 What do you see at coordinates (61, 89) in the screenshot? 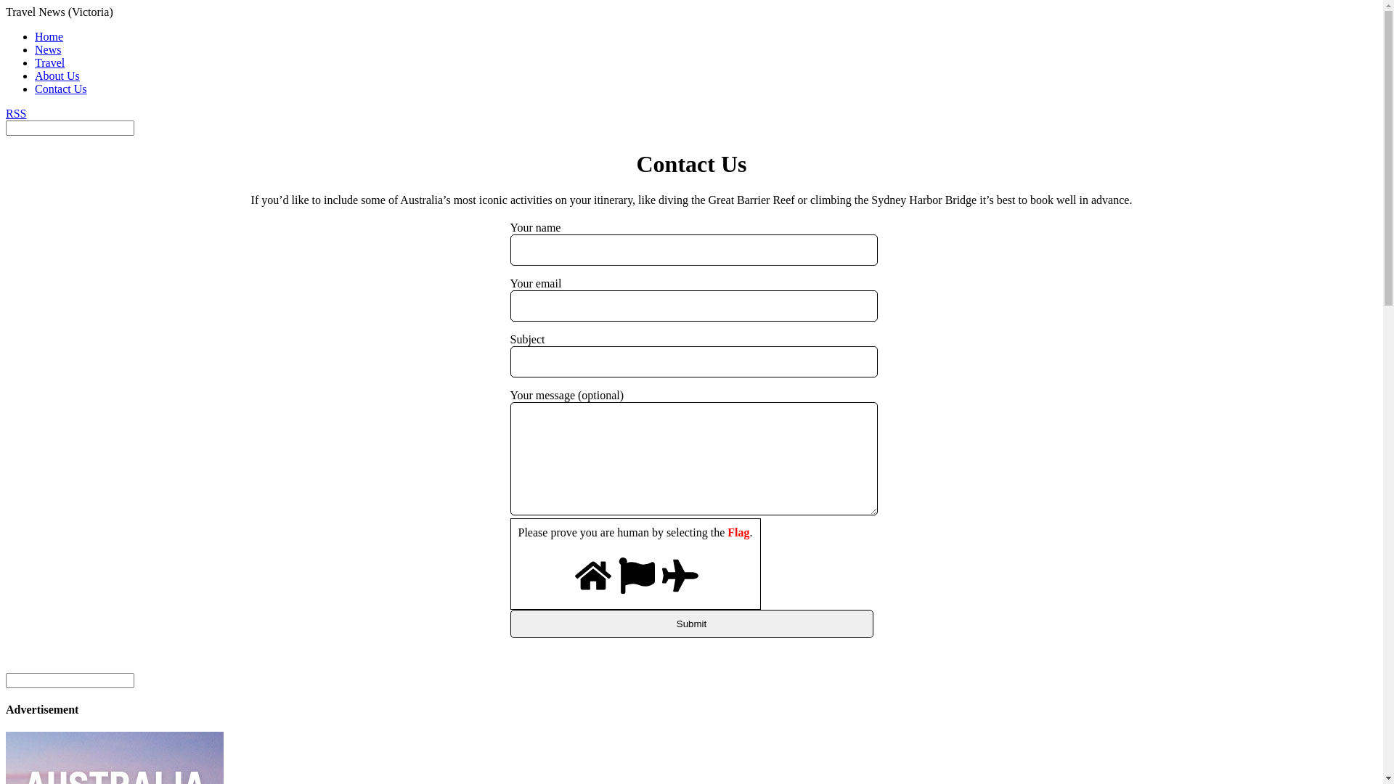
I see `Contact Us` at bounding box center [61, 89].